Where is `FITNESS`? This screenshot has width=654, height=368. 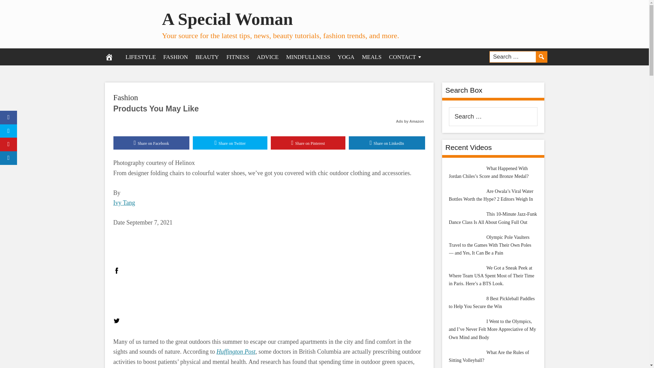 FITNESS is located at coordinates (238, 57).